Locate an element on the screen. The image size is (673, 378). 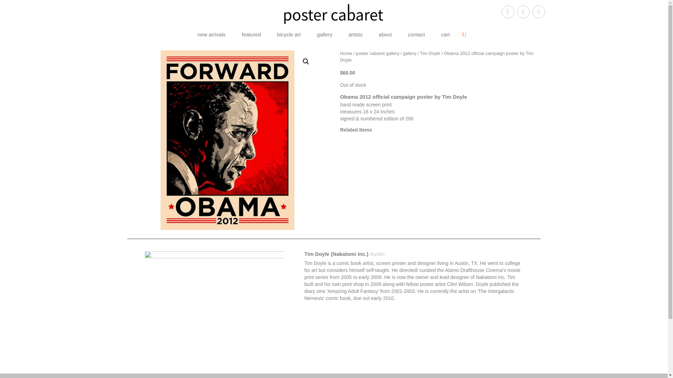
Home is located at coordinates (346, 53).